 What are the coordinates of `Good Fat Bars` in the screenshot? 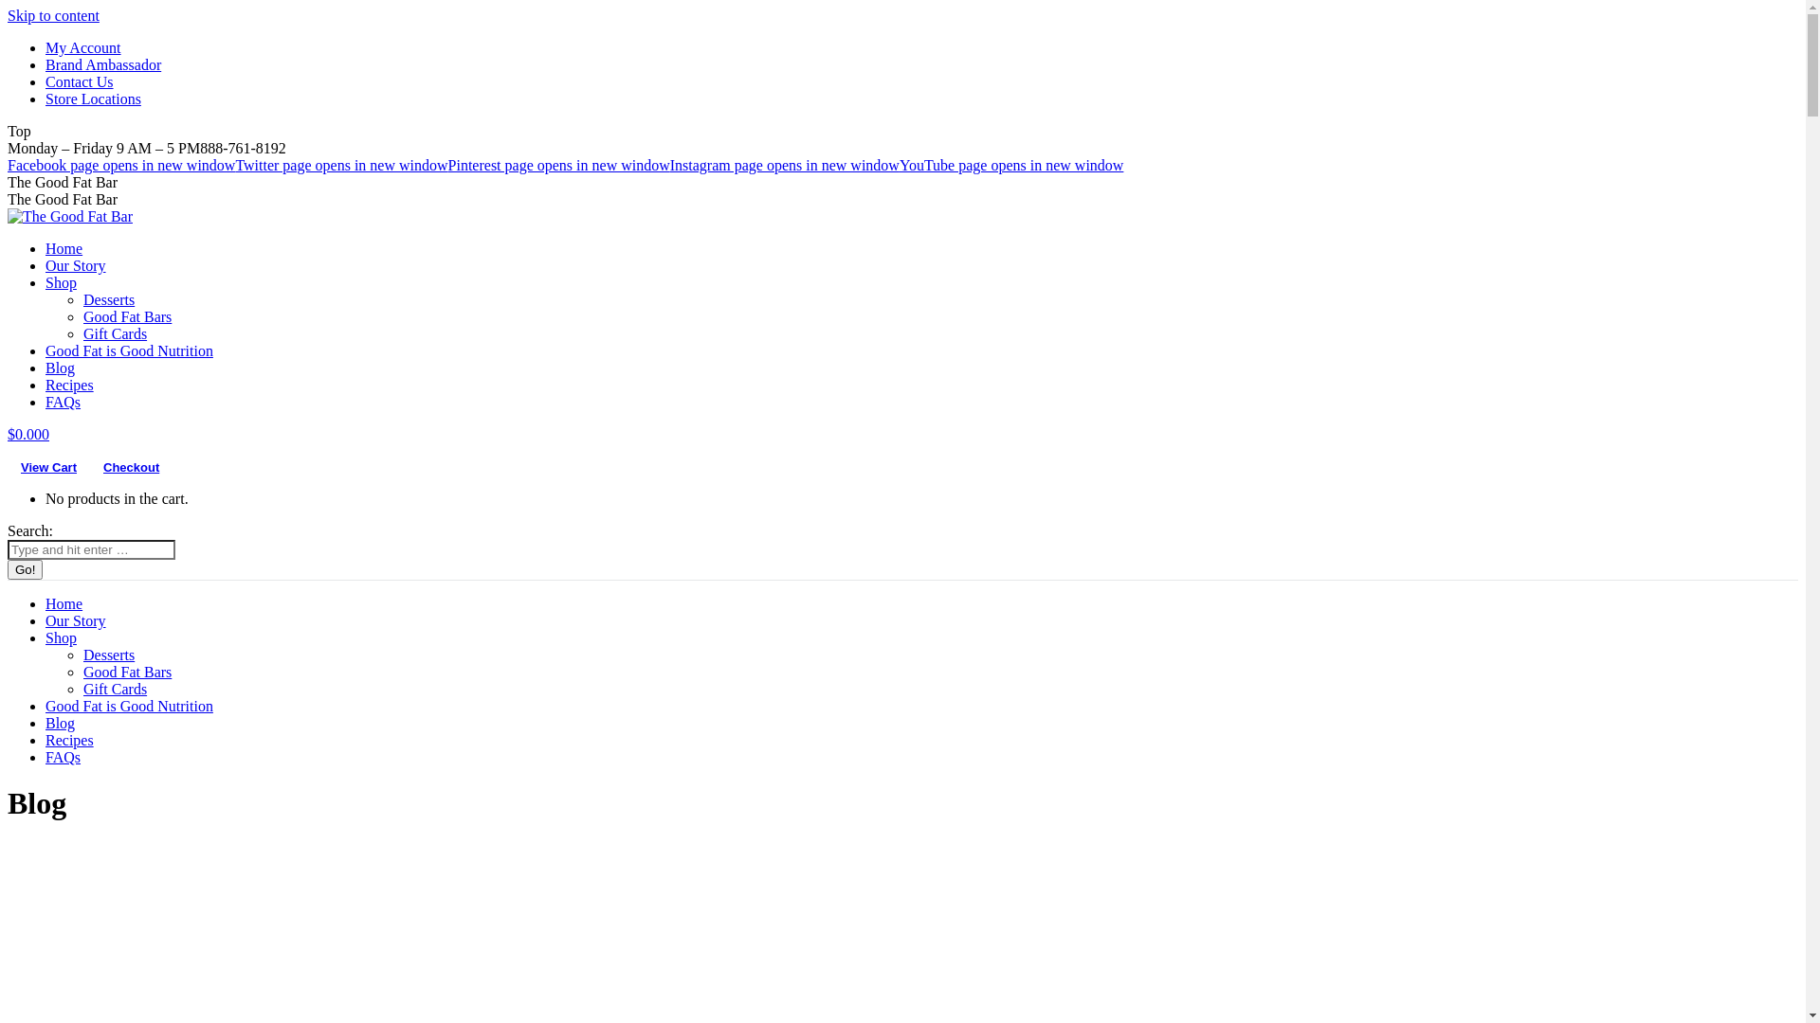 It's located at (127, 673).